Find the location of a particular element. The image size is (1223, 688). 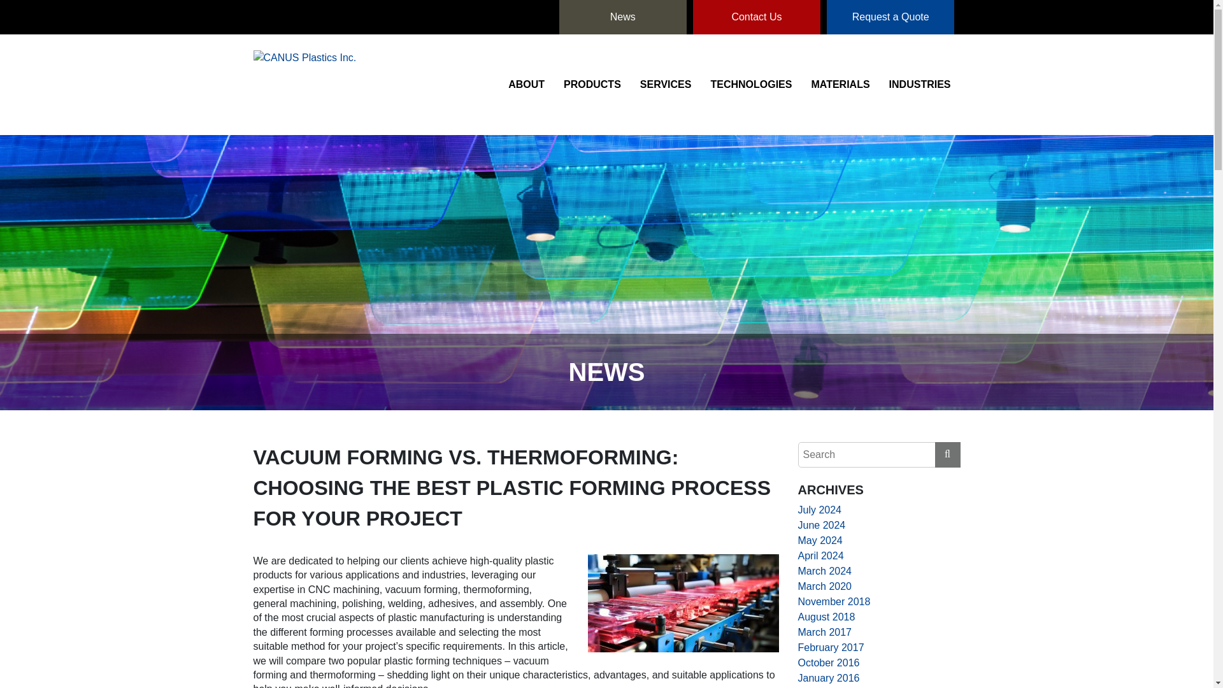

Search is located at coordinates (951, 455).